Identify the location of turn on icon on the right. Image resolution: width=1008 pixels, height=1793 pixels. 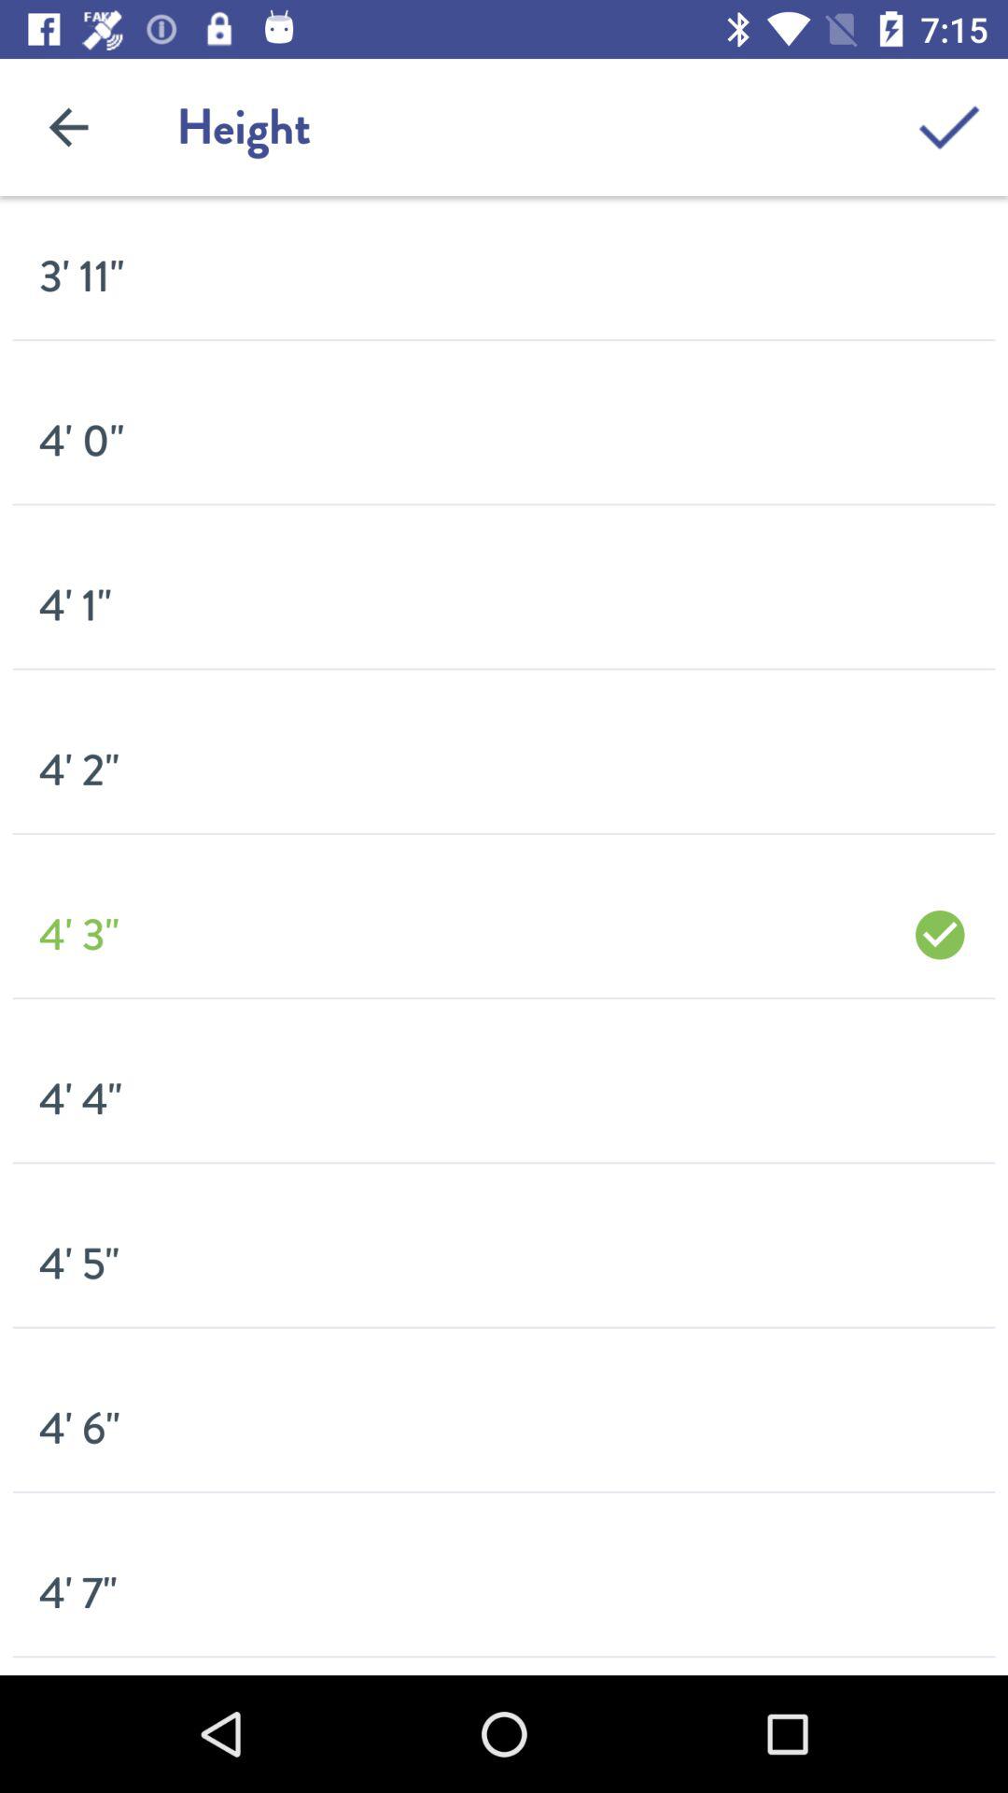
(939, 934).